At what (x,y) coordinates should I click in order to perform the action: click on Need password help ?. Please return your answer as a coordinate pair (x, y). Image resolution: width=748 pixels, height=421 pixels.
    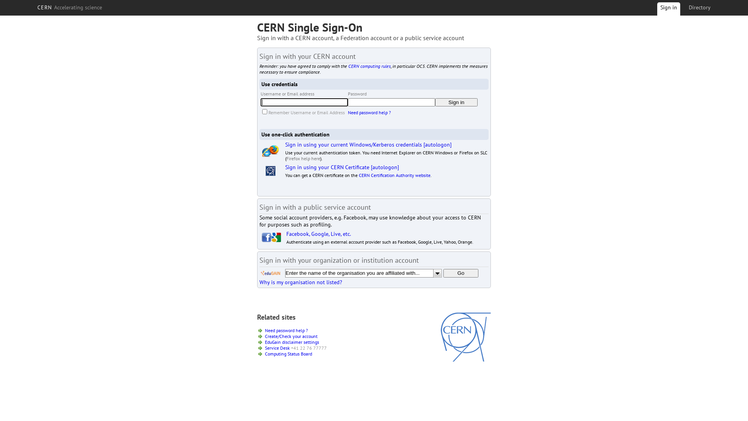
    Looking at the image, I should click on (369, 112).